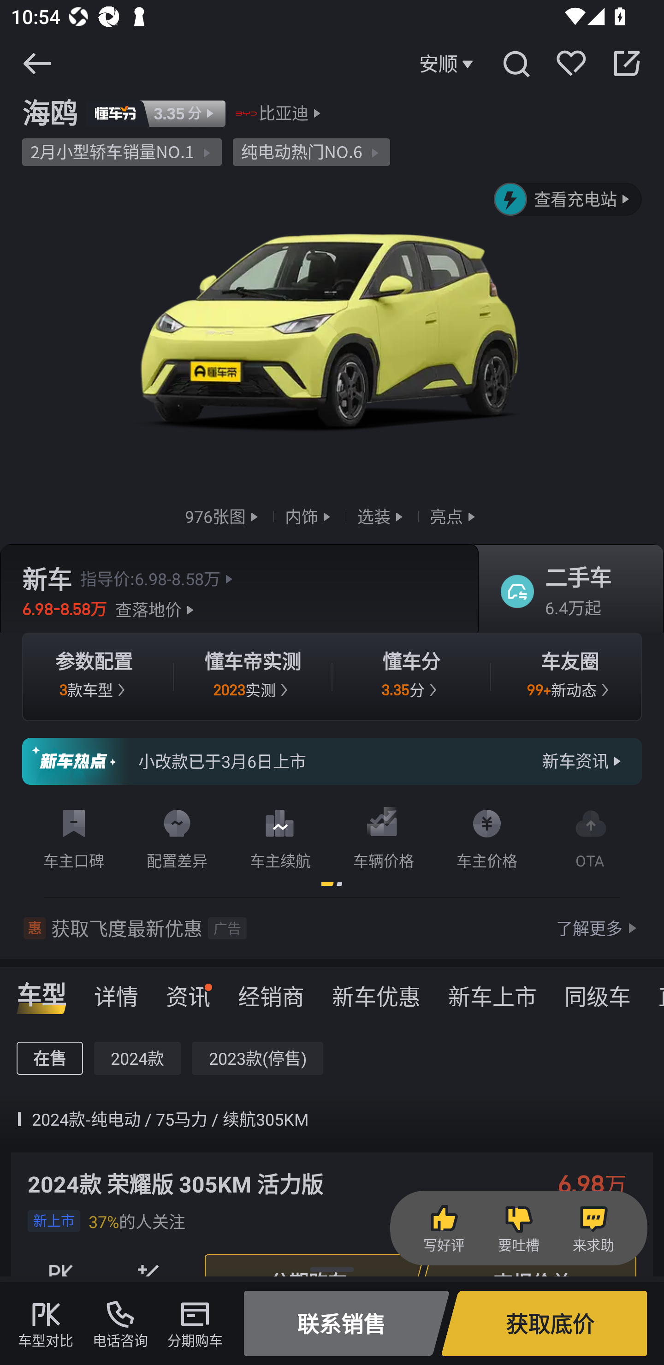 The height and width of the screenshot is (1365, 664). I want to click on , so click(627, 63).